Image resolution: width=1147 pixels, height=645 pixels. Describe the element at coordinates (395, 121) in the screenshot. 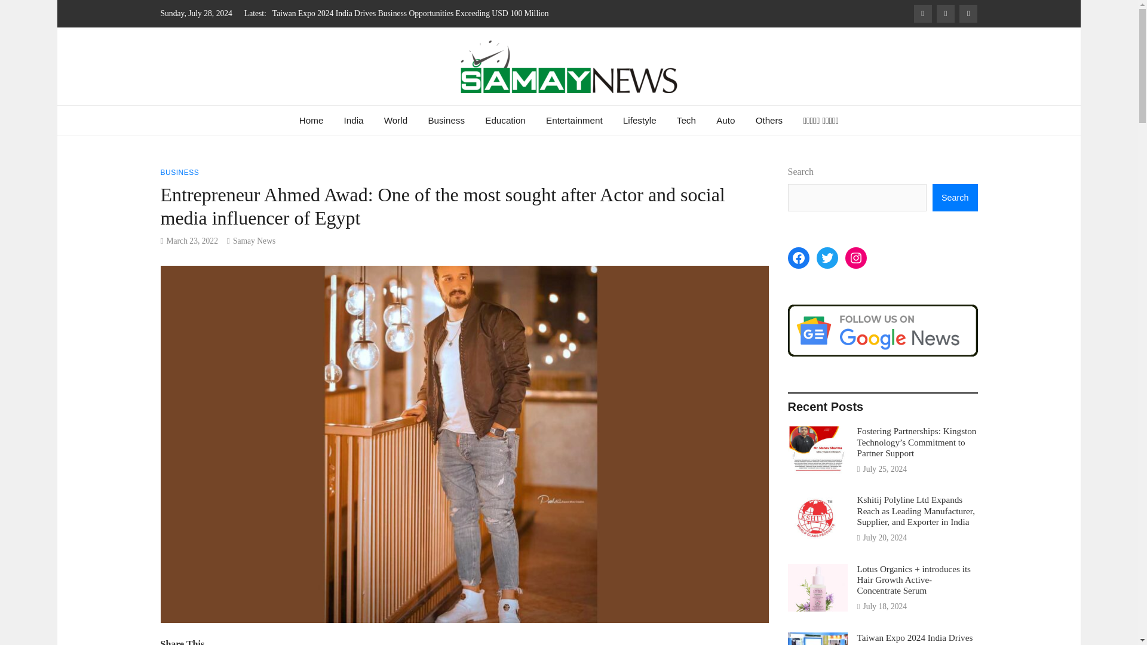

I see `World` at that location.